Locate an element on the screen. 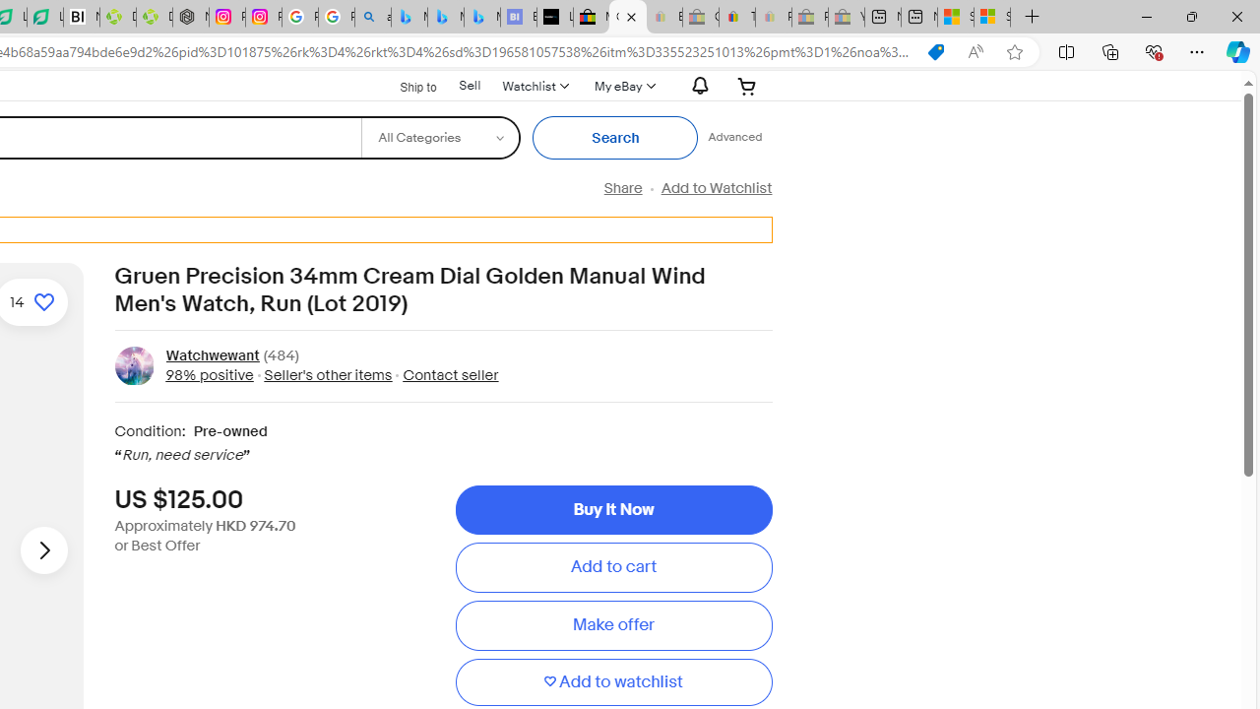 This screenshot has height=709, width=1260. You have the best price! Shopping in Microsoft Edge is located at coordinates (935, 52).